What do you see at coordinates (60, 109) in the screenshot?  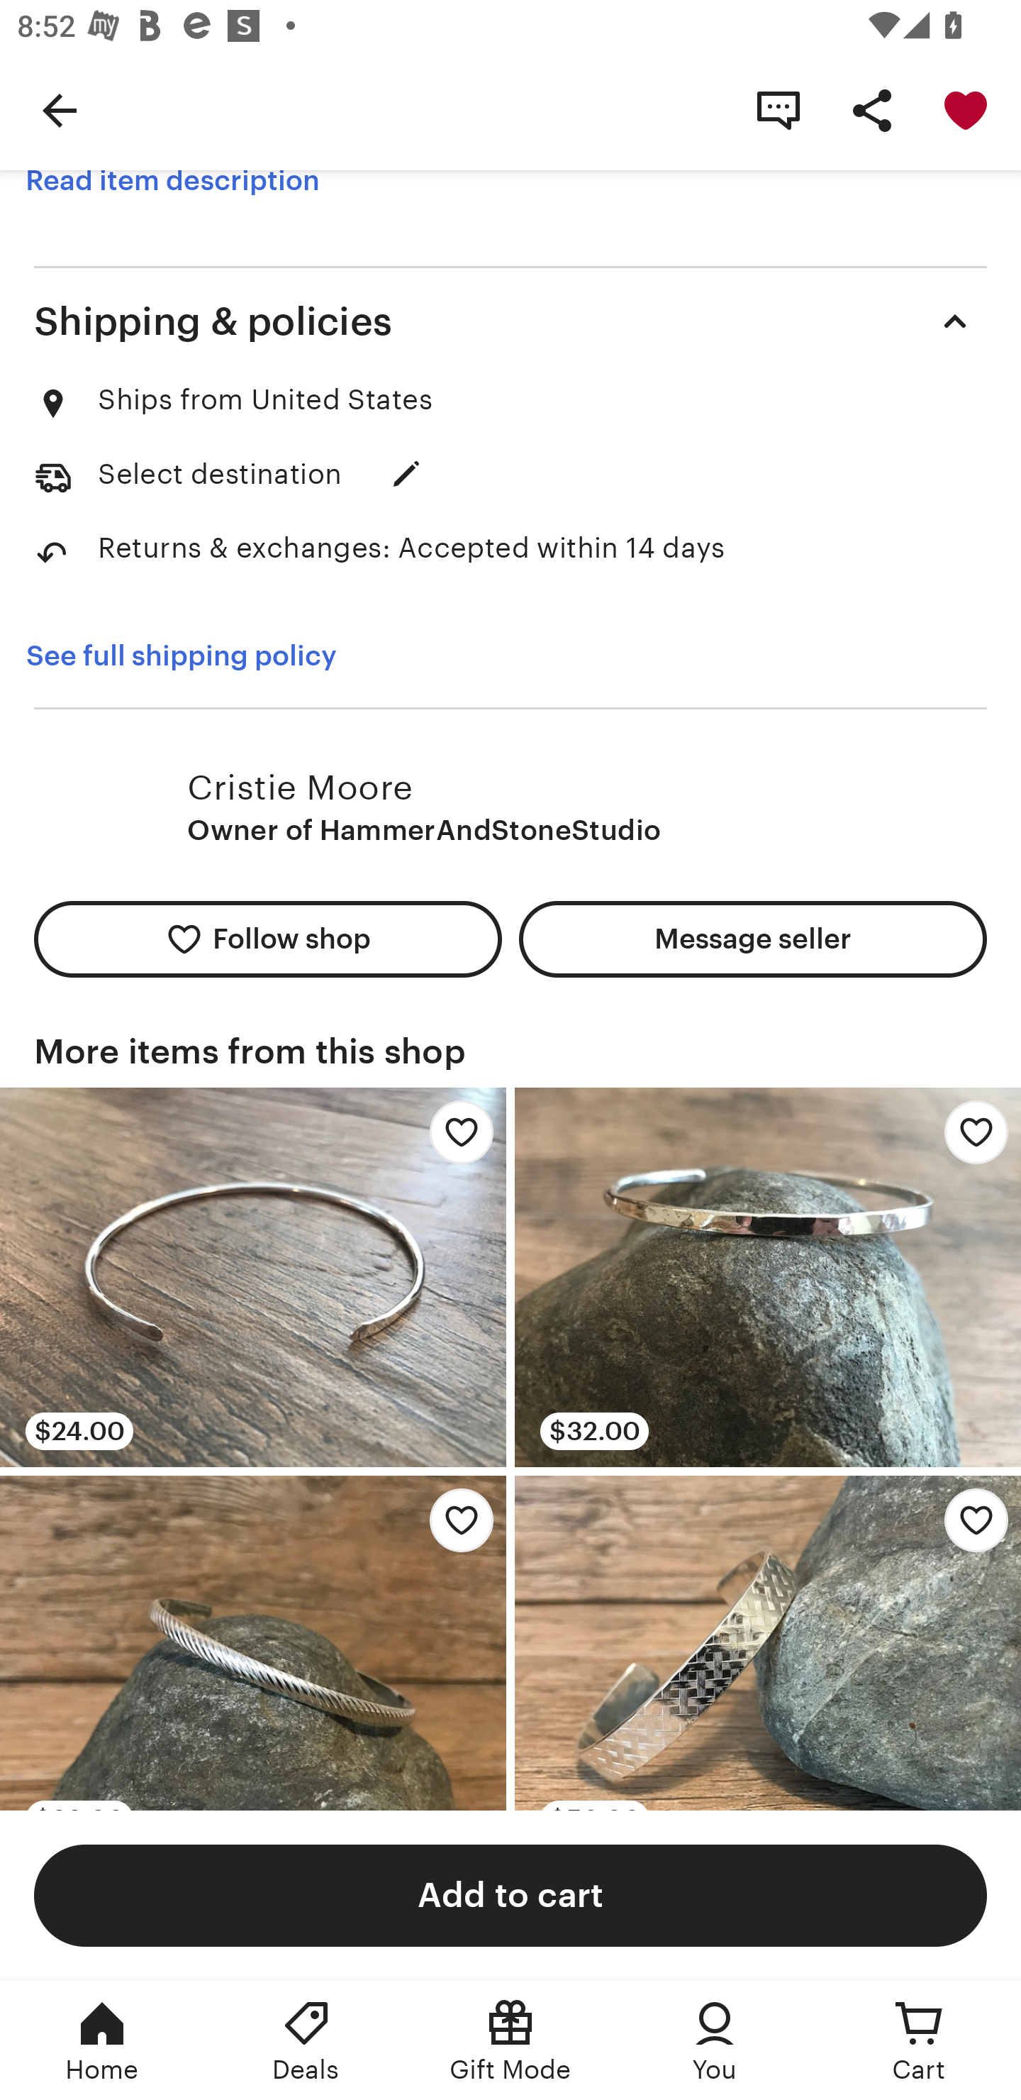 I see `Navigate up` at bounding box center [60, 109].